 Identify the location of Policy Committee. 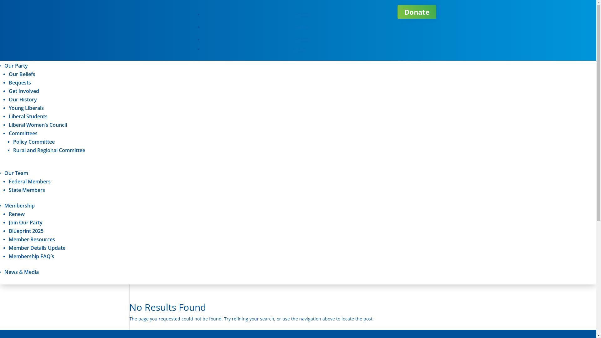
(34, 142).